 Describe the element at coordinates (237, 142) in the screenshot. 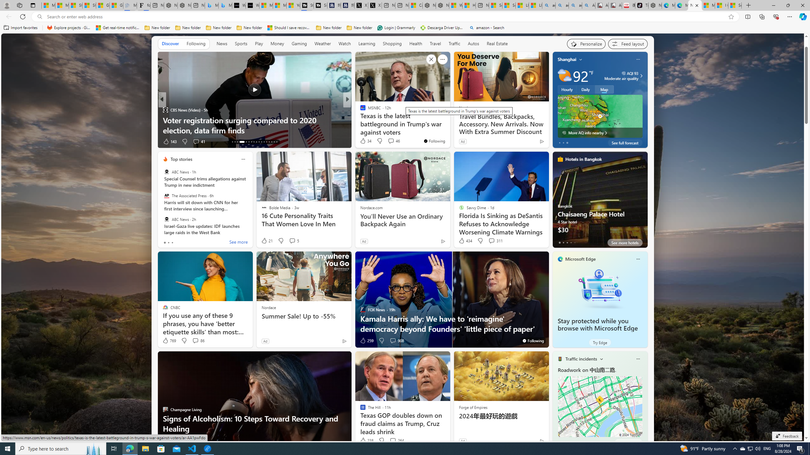

I see `AutomationID: tab-15` at that location.